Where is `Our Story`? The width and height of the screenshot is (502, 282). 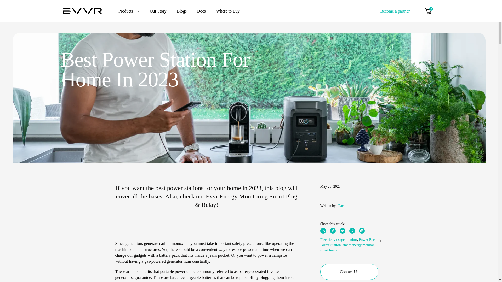 Our Story is located at coordinates (158, 11).